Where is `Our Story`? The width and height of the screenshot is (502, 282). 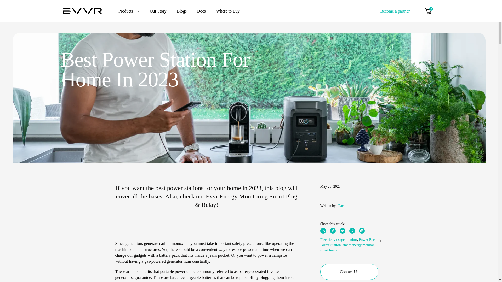 Our Story is located at coordinates (158, 11).